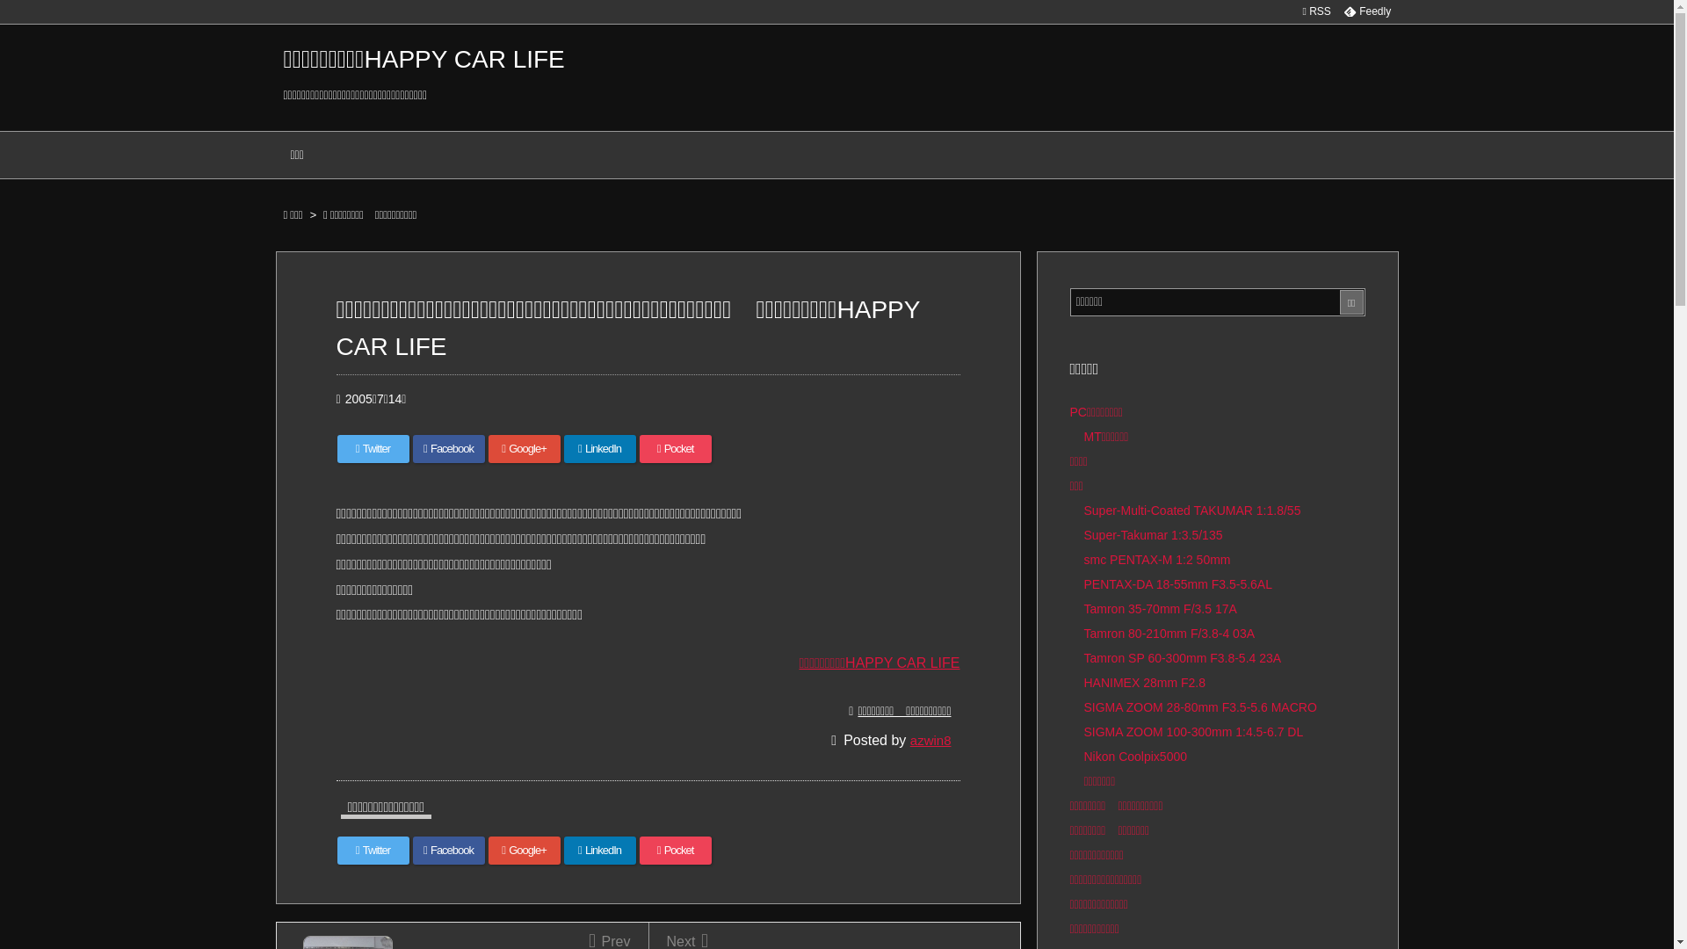  What do you see at coordinates (1316, 11) in the screenshot?
I see `  RSS ` at bounding box center [1316, 11].